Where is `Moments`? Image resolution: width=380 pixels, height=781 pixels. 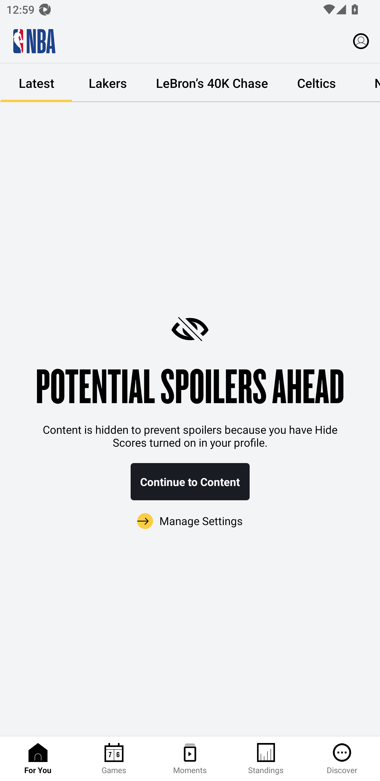
Moments is located at coordinates (190, 759).